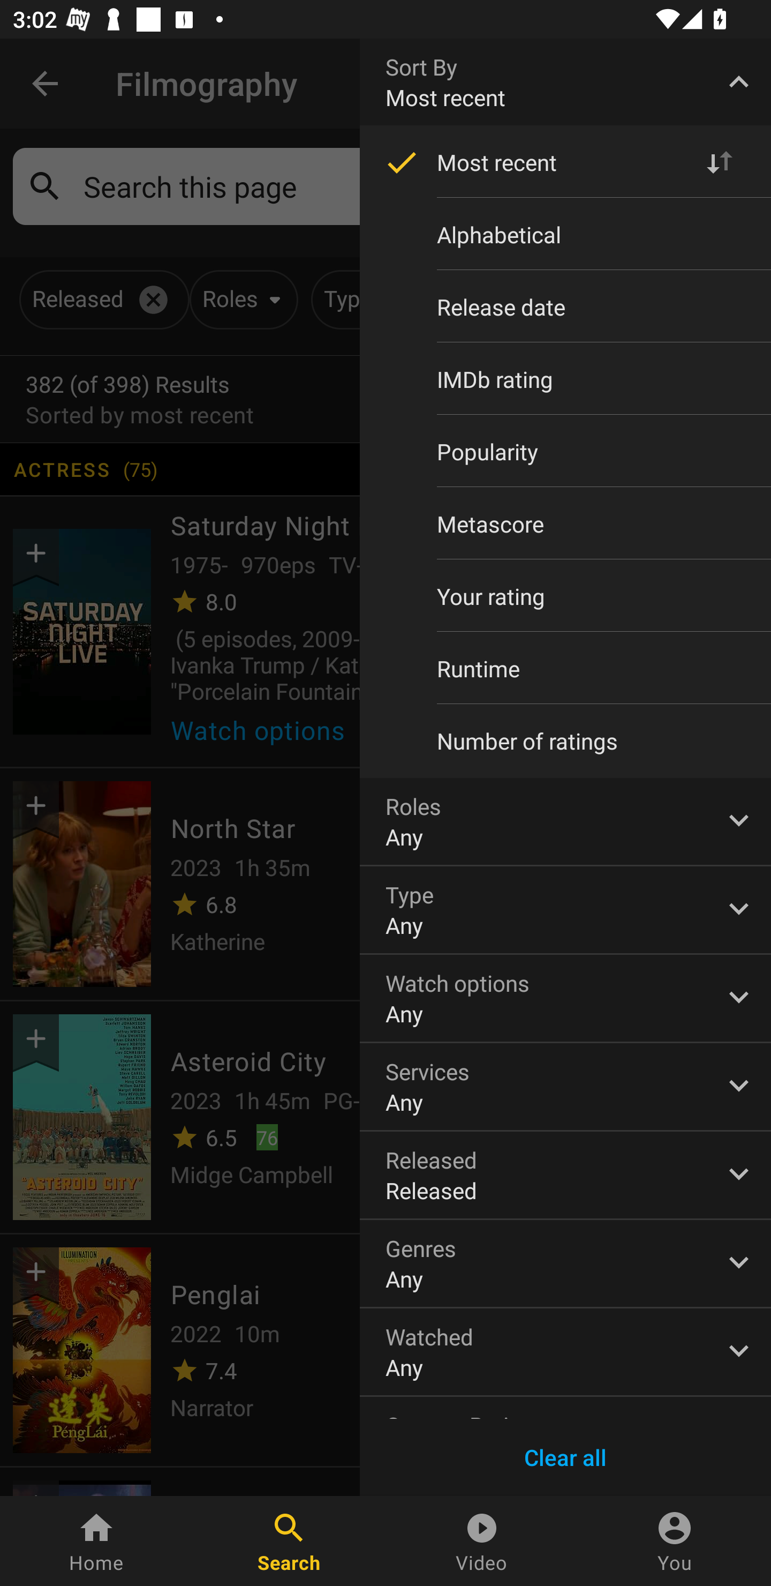 This screenshot has height=1586, width=771. What do you see at coordinates (565, 1263) in the screenshot?
I see `Genres Any` at bounding box center [565, 1263].